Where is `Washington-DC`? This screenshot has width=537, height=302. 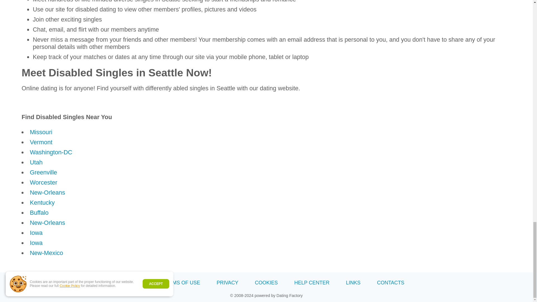 Washington-DC is located at coordinates (51, 152).